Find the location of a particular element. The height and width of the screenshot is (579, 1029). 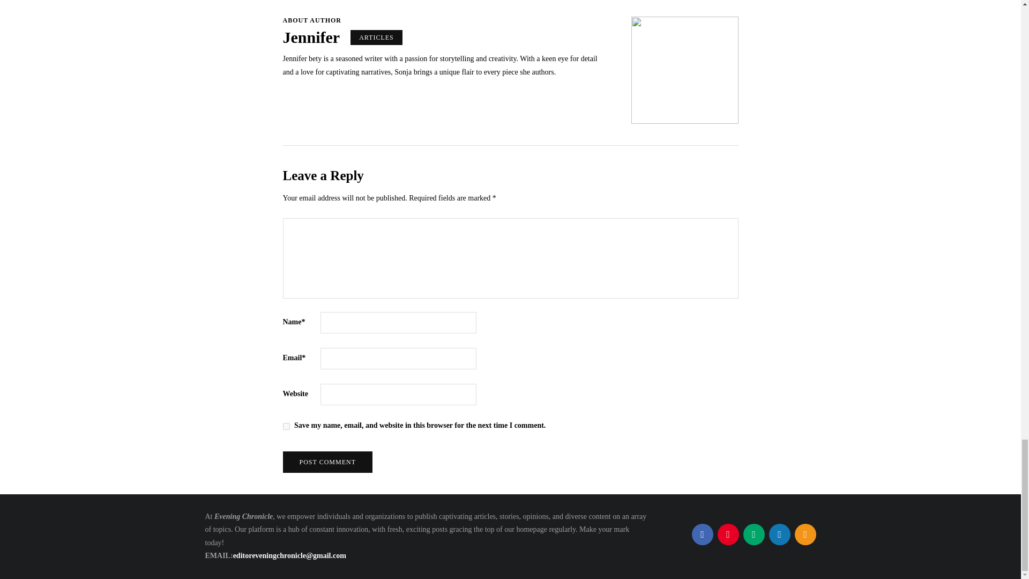

Posts by Jennifer is located at coordinates (312, 37).